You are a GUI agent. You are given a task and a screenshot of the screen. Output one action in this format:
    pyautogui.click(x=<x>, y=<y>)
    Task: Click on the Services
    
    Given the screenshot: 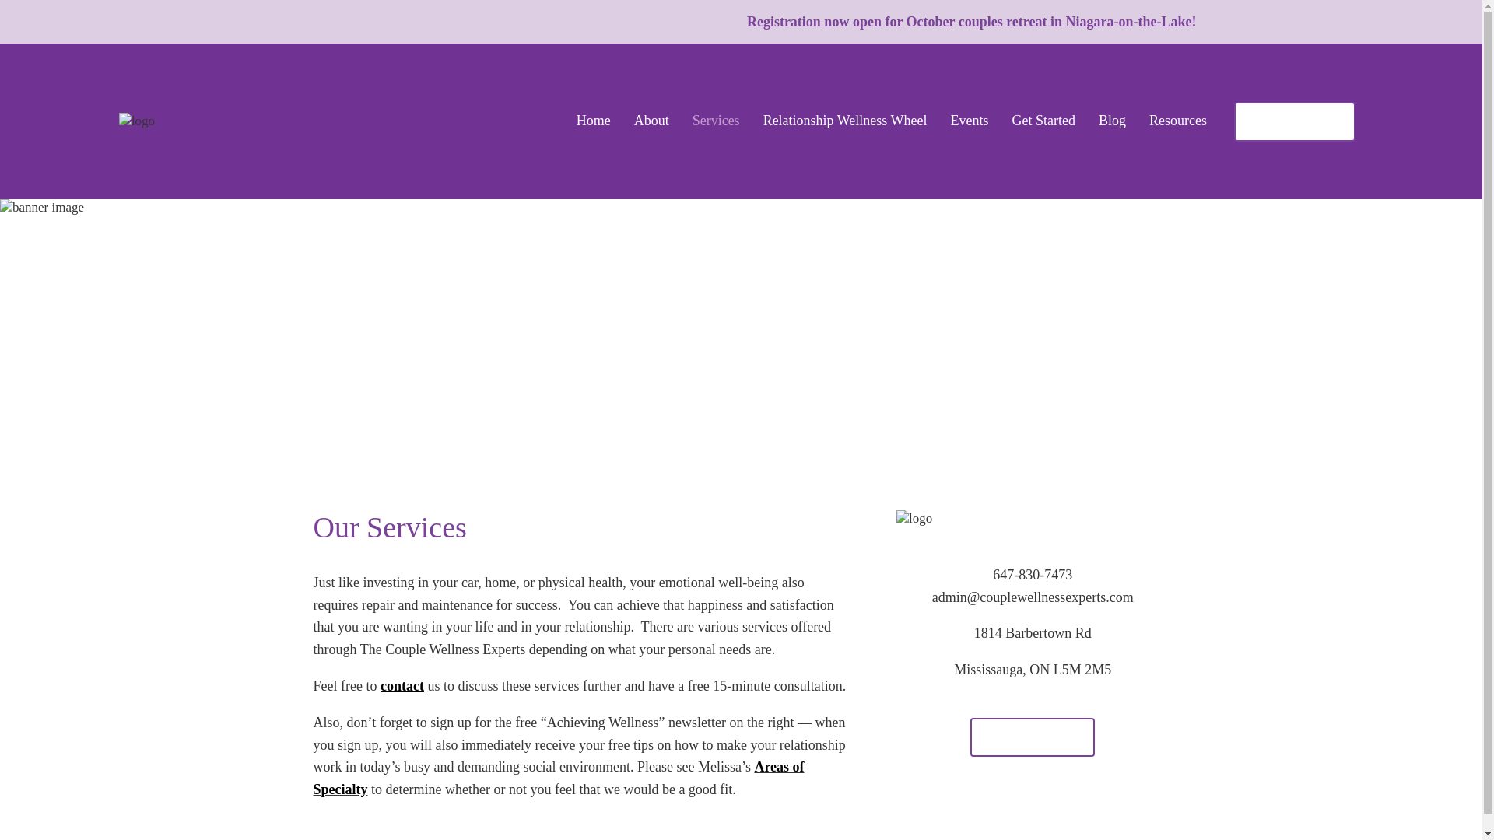 What is the action you would take?
    pyautogui.click(x=716, y=121)
    